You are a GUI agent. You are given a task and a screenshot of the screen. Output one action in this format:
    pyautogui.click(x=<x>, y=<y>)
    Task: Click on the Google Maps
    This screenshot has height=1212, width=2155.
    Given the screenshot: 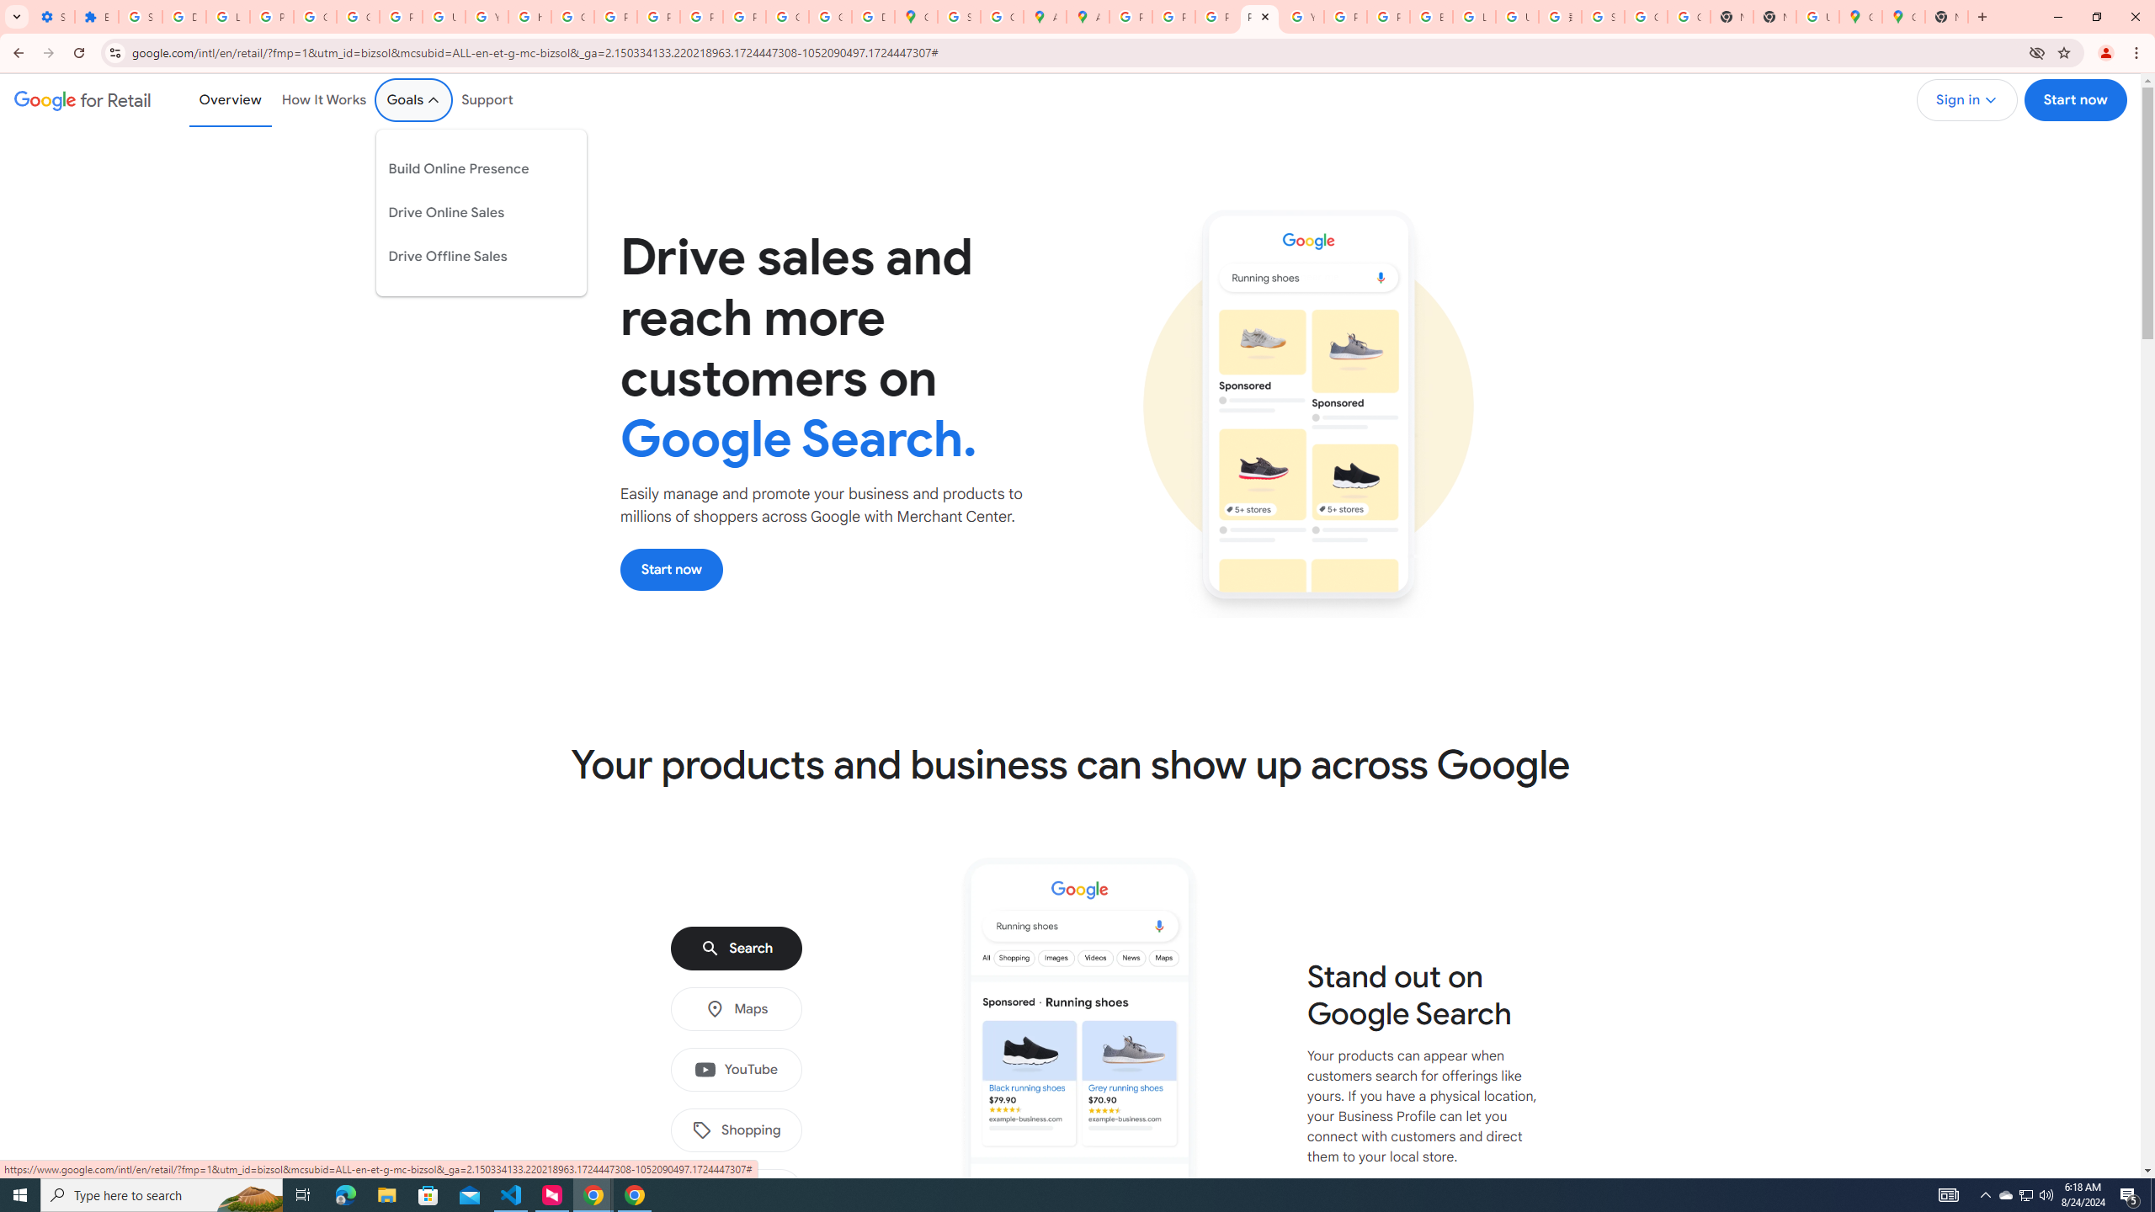 What is the action you would take?
    pyautogui.click(x=916, y=17)
    